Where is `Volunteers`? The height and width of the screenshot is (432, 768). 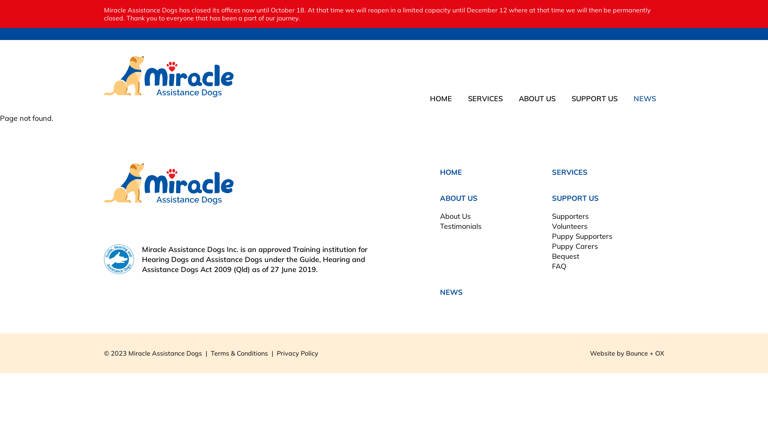 Volunteers is located at coordinates (570, 226).